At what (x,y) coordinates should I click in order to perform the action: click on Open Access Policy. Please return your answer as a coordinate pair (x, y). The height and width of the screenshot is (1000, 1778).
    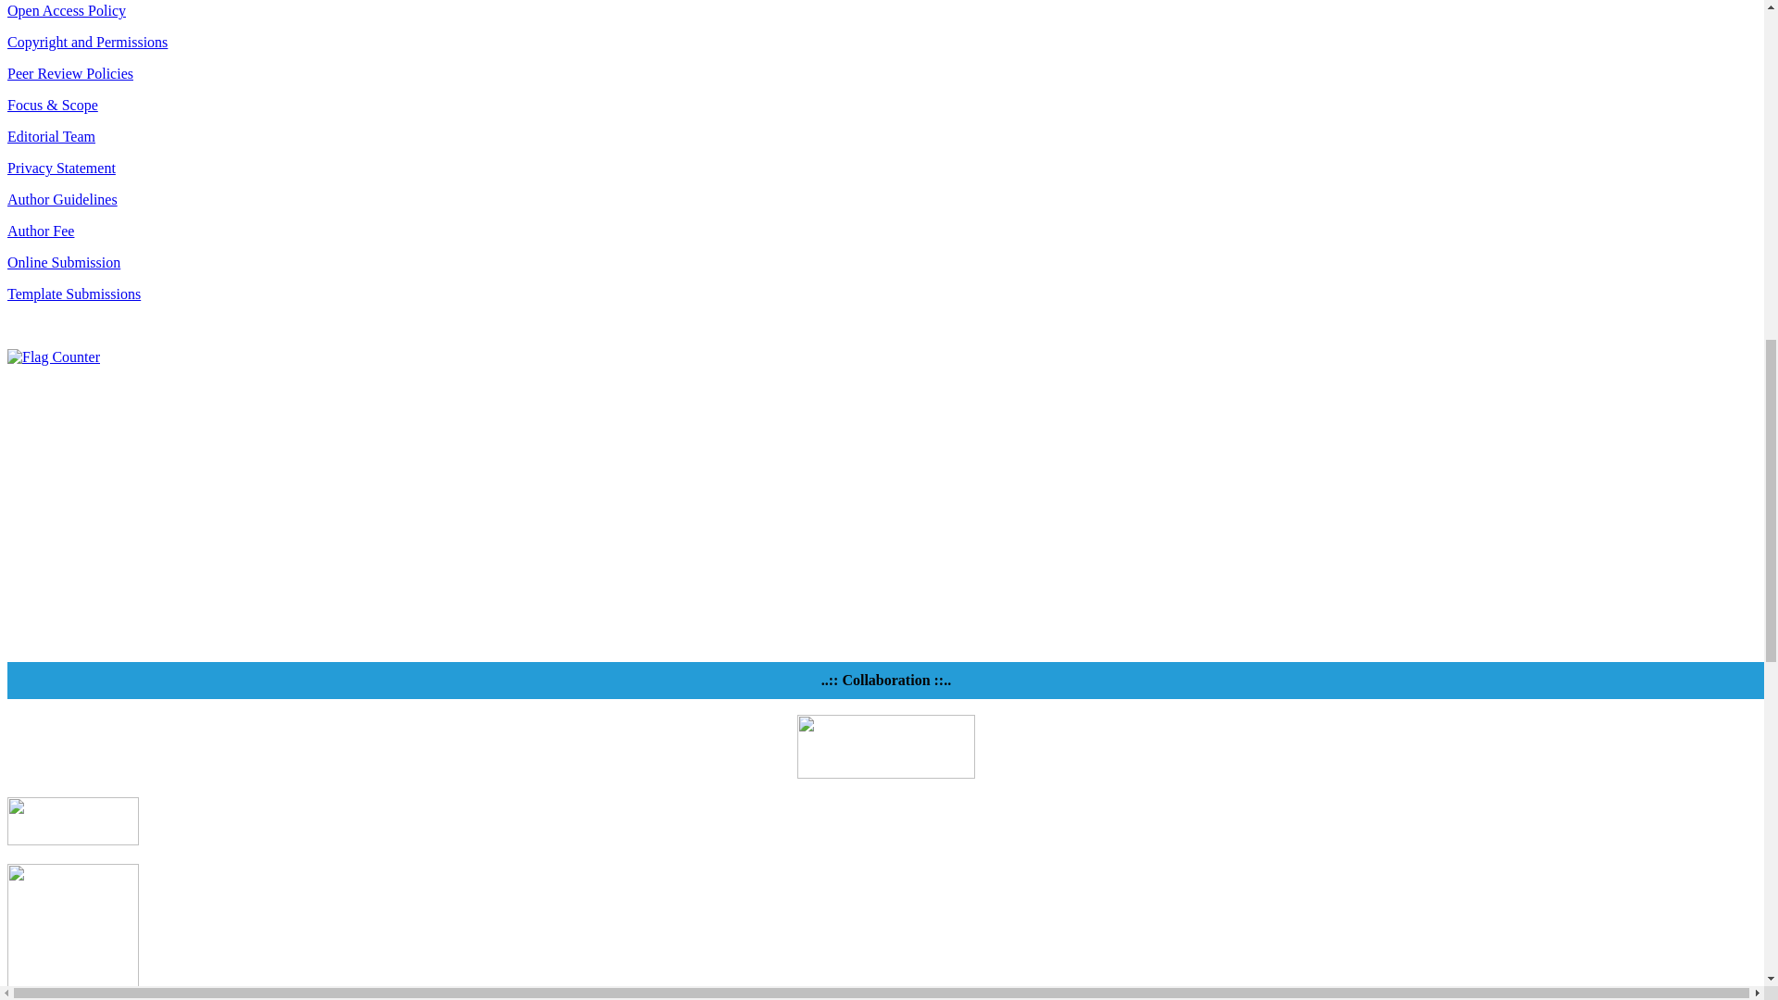
    Looking at the image, I should click on (67, 11).